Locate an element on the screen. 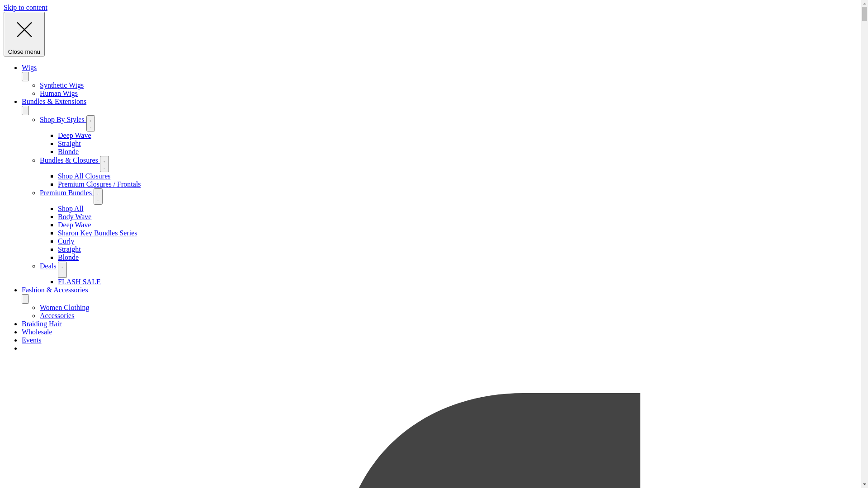 Image resolution: width=868 pixels, height=488 pixels. Sharon Key Bundles Series is located at coordinates (98, 233).